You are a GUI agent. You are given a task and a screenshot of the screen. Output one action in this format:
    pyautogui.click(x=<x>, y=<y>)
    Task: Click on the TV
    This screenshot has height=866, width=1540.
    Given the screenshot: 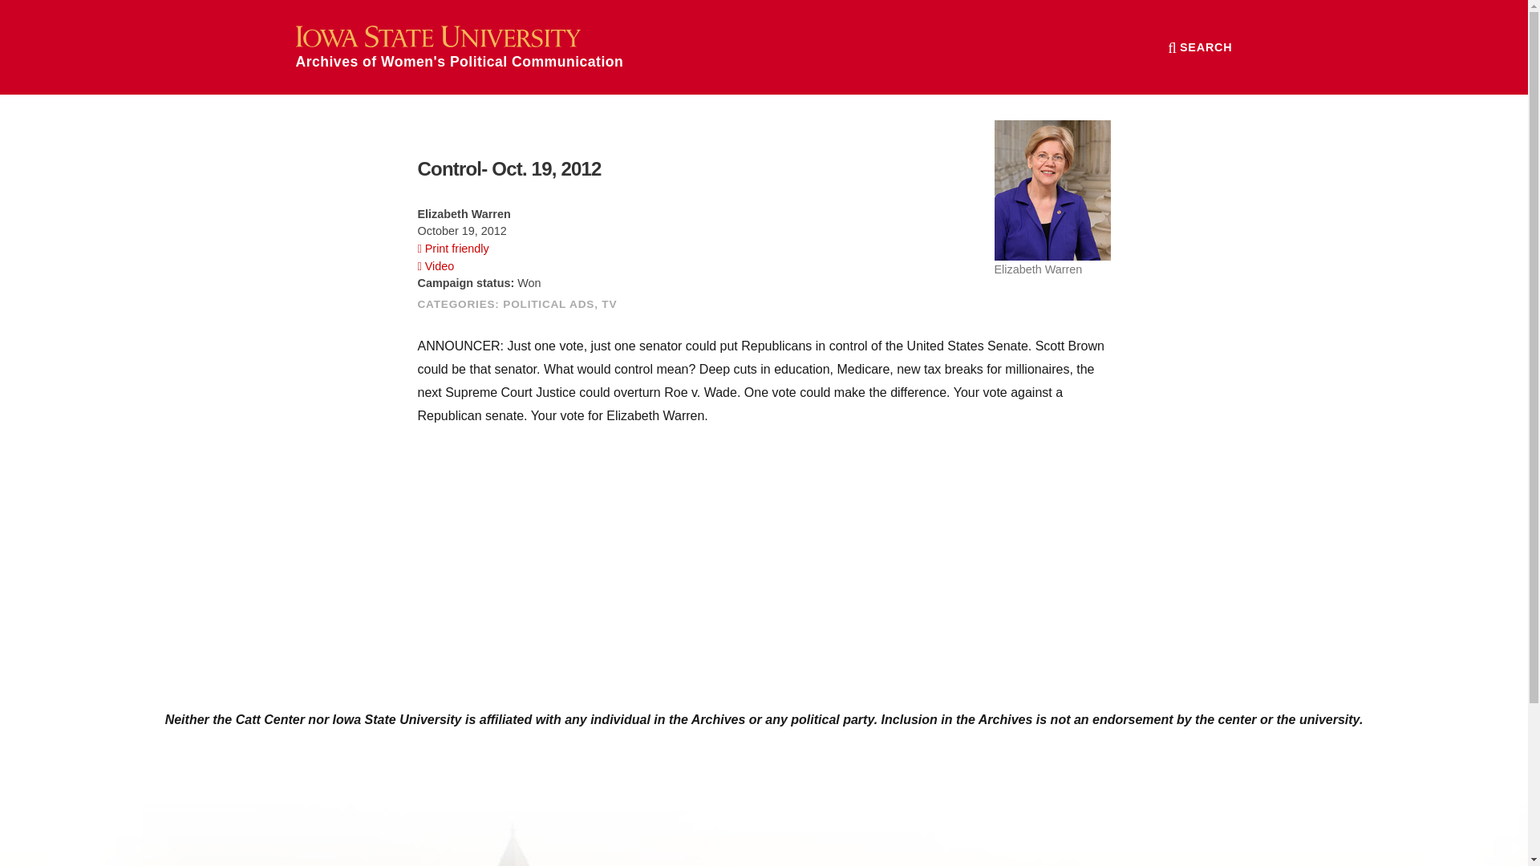 What is the action you would take?
    pyautogui.click(x=610, y=303)
    